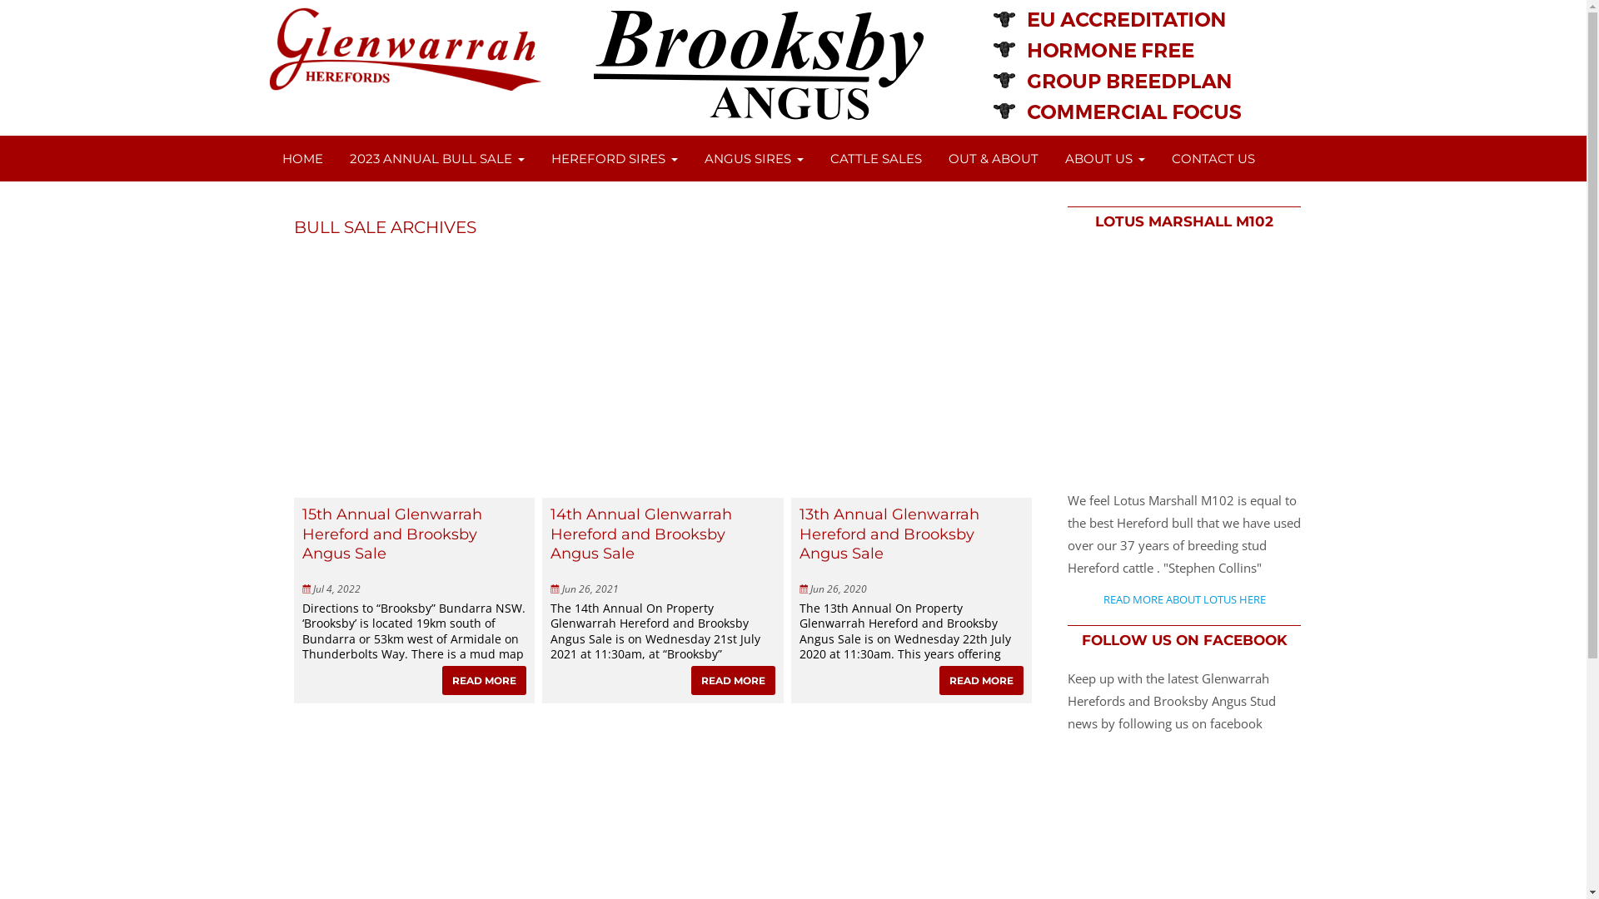 This screenshot has width=1599, height=899. I want to click on 13th Annual Glenwarrah Hereford and Brooksby Angus Sale, so click(912, 535).